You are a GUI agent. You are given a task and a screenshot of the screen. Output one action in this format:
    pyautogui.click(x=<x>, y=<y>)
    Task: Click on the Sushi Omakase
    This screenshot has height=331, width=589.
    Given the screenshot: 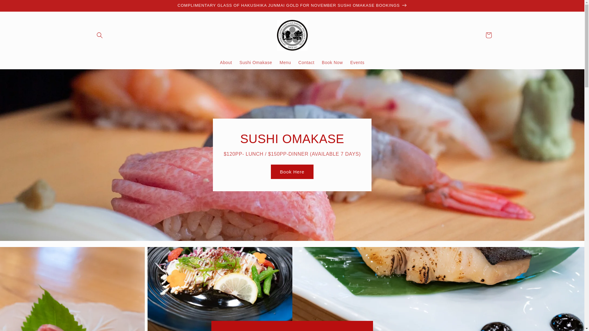 What is the action you would take?
    pyautogui.click(x=256, y=63)
    